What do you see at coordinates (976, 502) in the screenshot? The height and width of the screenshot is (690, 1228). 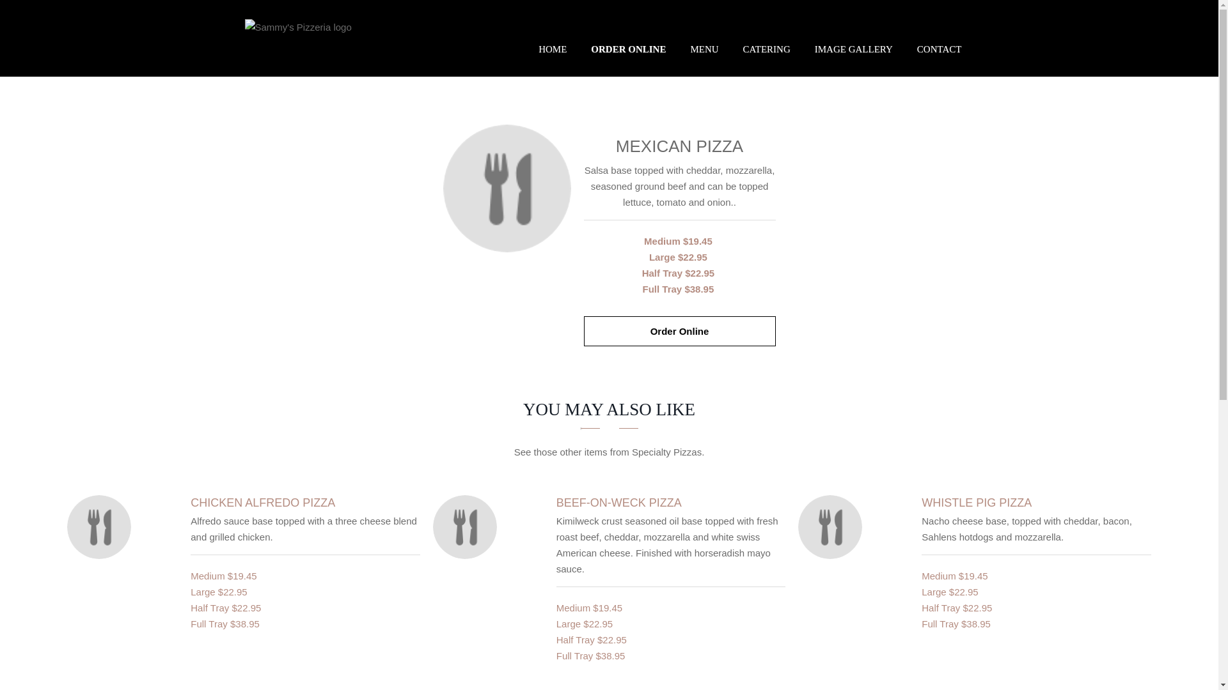 I see `WHISTLE PIG PIZZA` at bounding box center [976, 502].